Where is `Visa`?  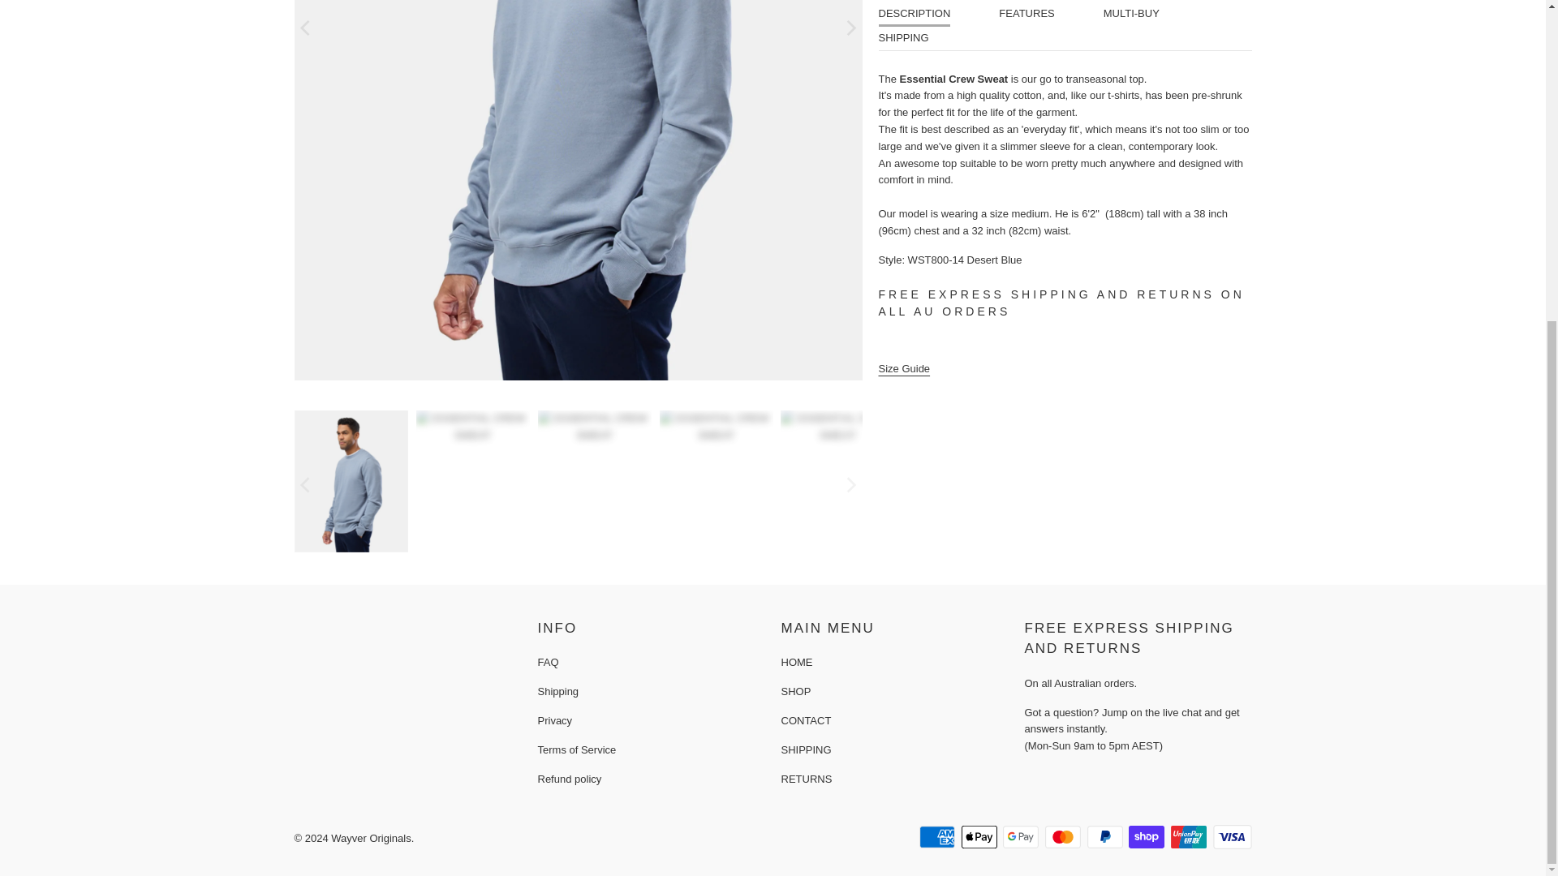
Visa is located at coordinates (1231, 837).